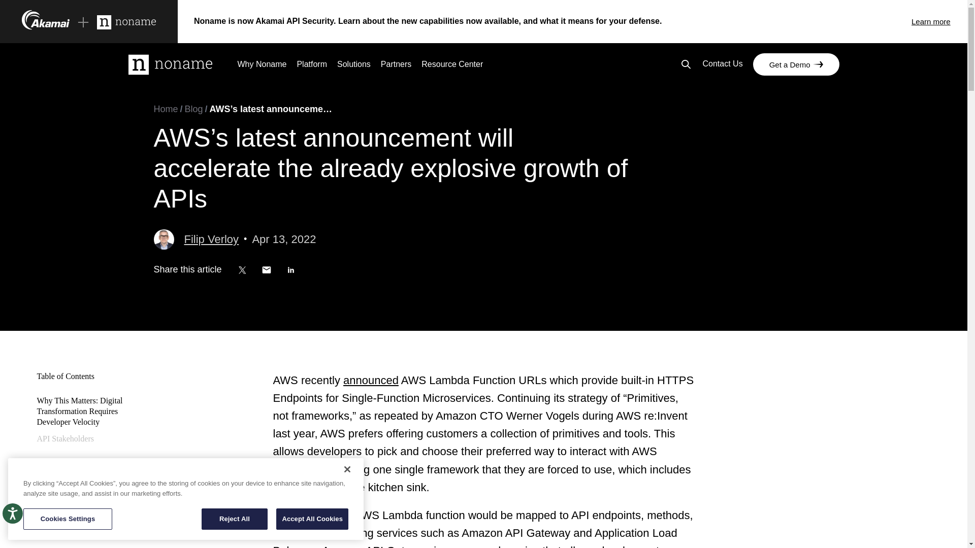 This screenshot has height=548, width=975. Describe the element at coordinates (939, 21) in the screenshot. I see `Learn more` at that location.